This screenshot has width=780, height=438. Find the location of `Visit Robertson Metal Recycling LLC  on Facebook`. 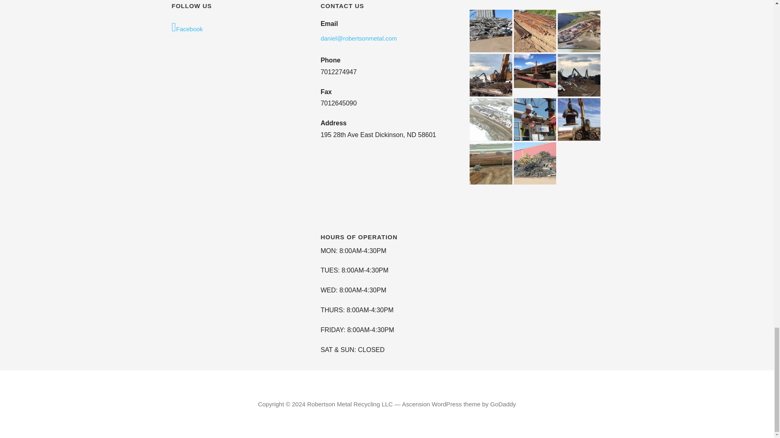

Visit Robertson Metal Recycling LLC  on Facebook is located at coordinates (238, 28).